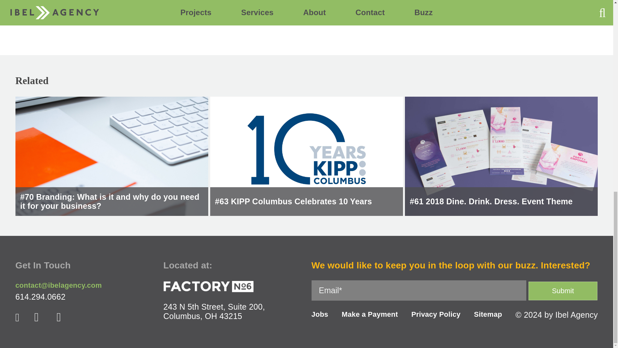  I want to click on Jobs, so click(320, 315).